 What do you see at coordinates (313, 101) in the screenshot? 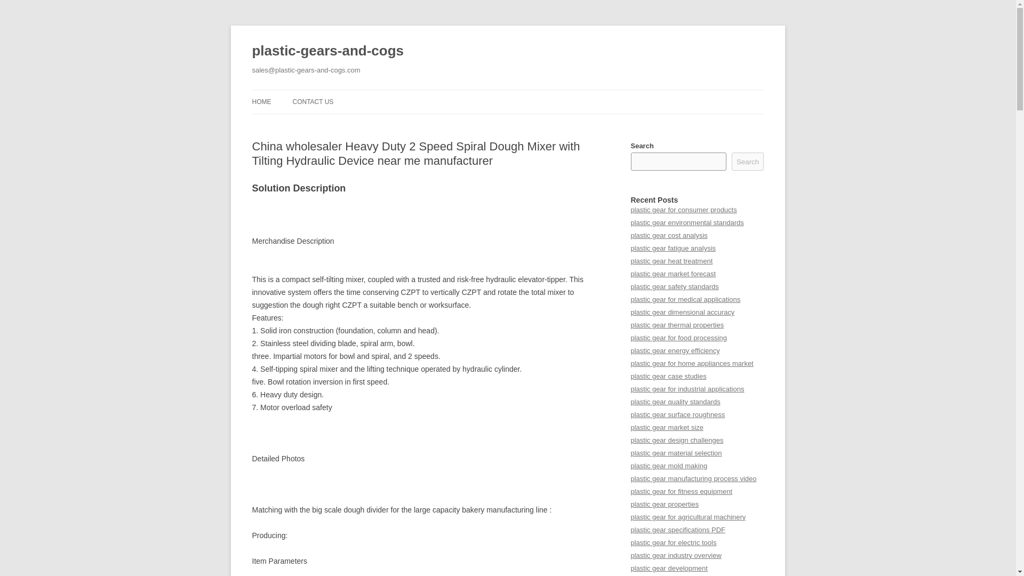
I see `CONTACT US` at bounding box center [313, 101].